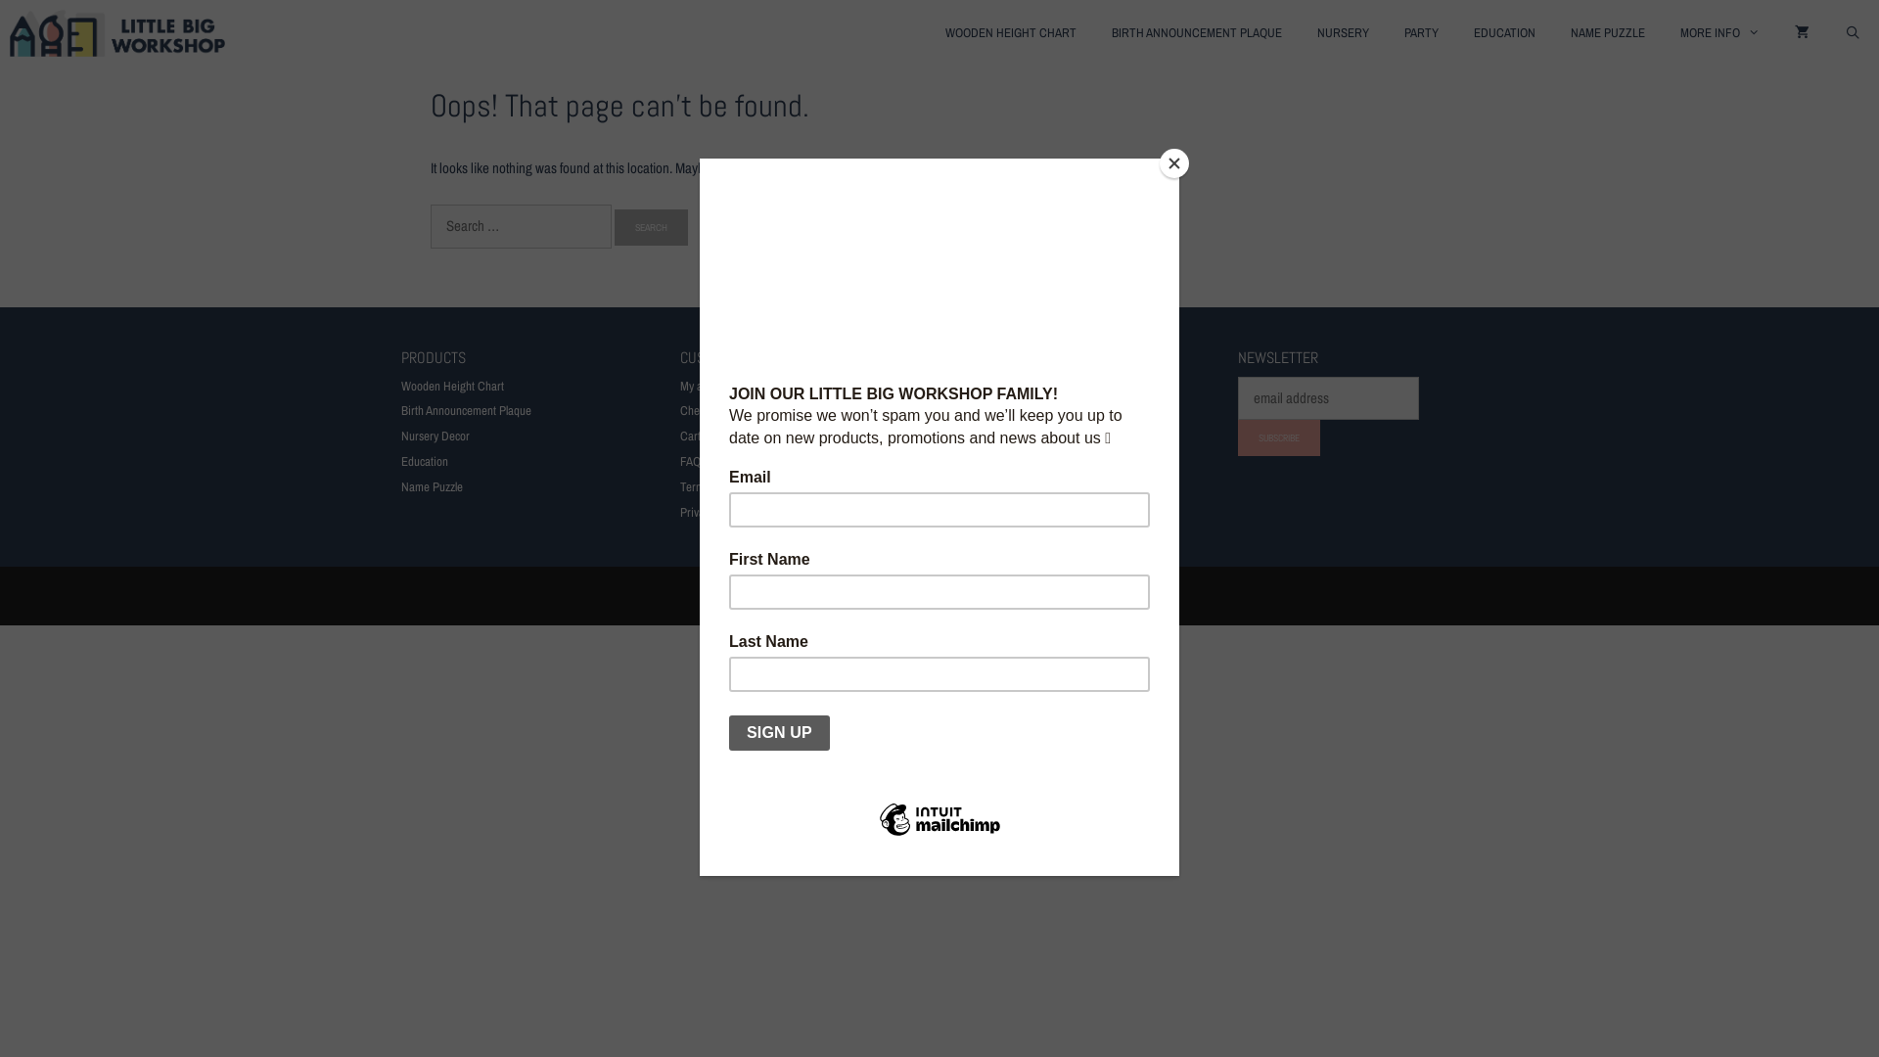 The width and height of the screenshot is (1879, 1057). Describe the element at coordinates (452, 386) in the screenshot. I see `Wooden Height Chart` at that location.